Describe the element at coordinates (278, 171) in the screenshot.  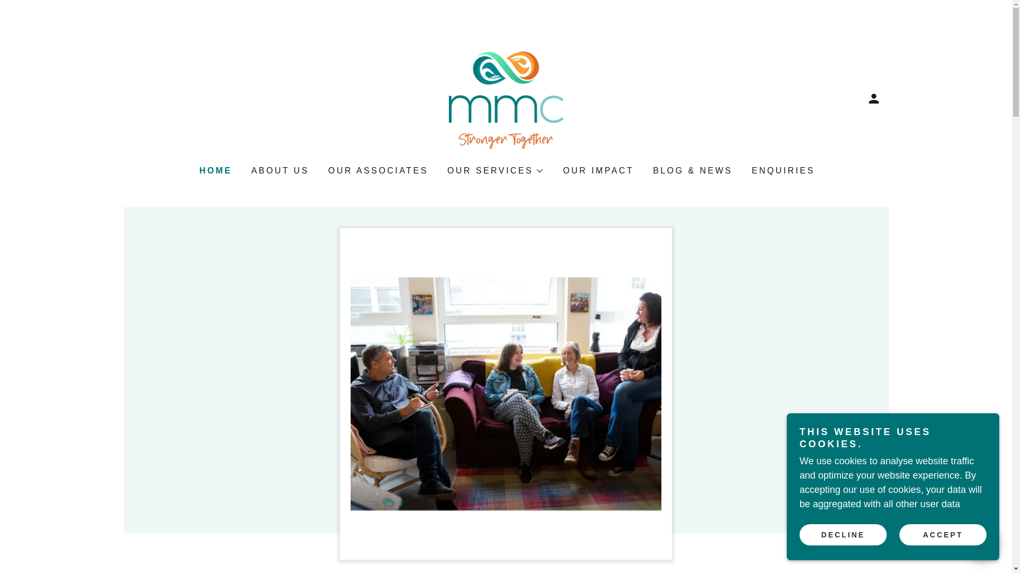
I see `ABOUT US` at that location.